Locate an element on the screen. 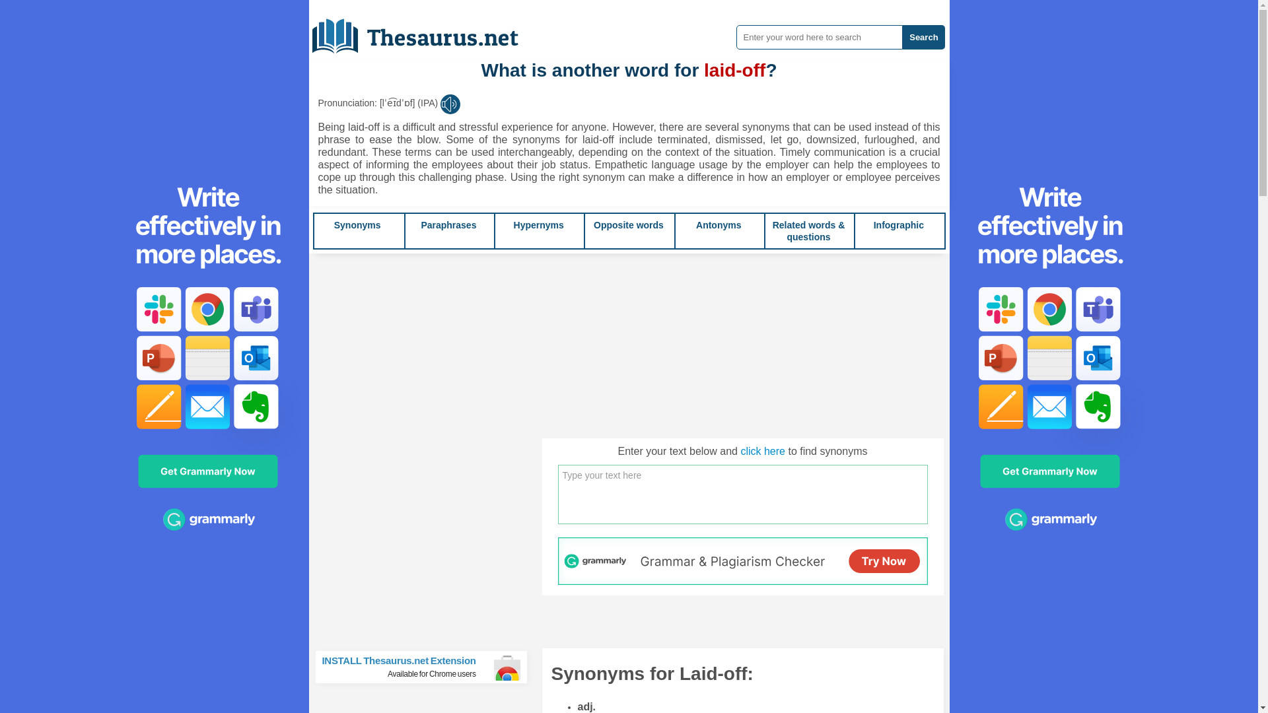 This screenshot has width=1268, height=713. Antonyms is located at coordinates (427, 667).